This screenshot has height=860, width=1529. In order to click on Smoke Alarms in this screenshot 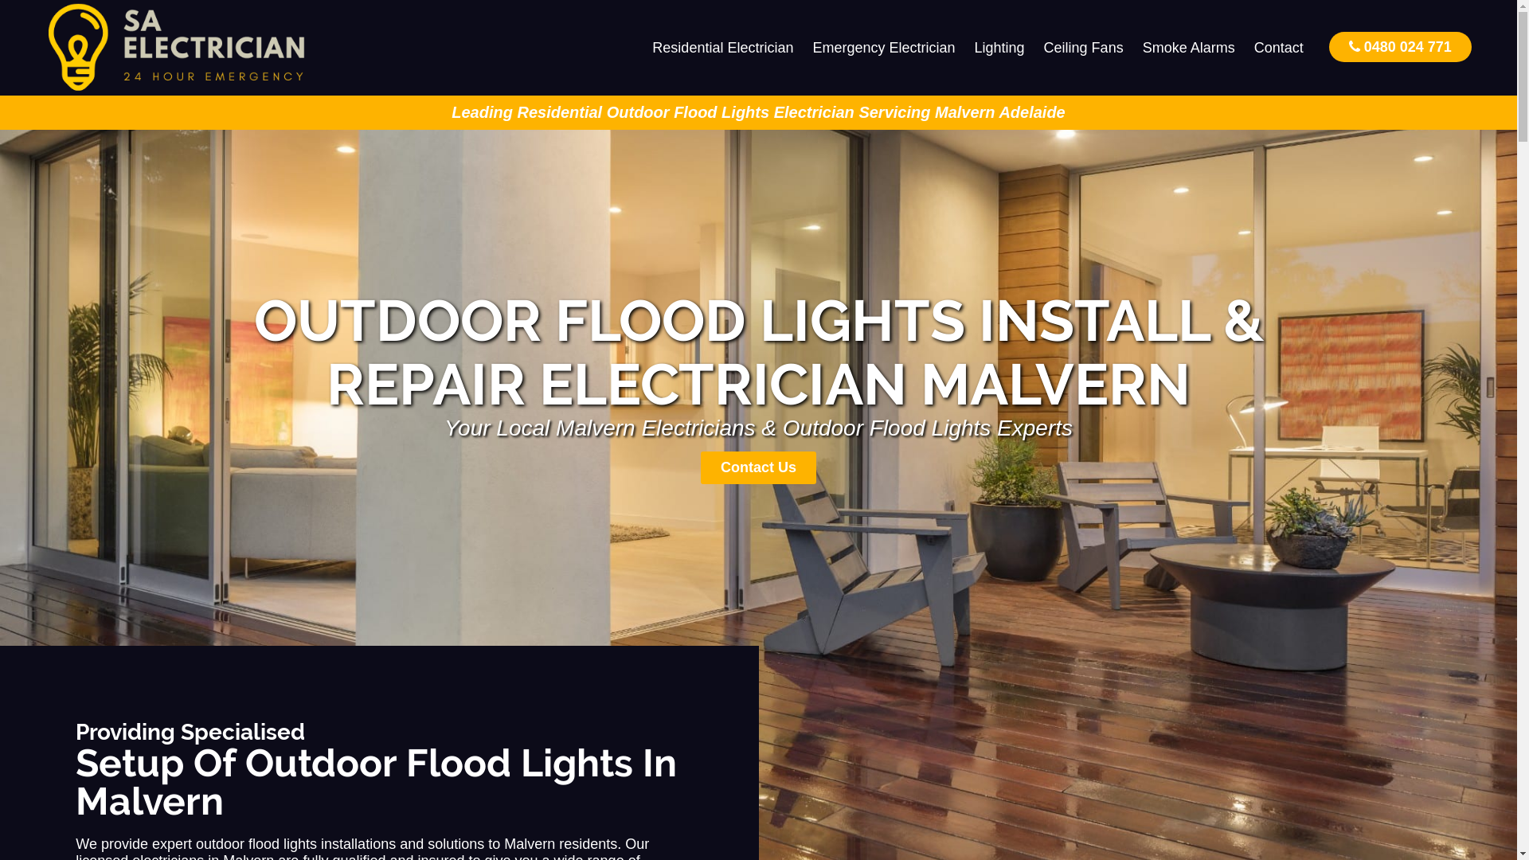, I will do `click(1189, 48)`.